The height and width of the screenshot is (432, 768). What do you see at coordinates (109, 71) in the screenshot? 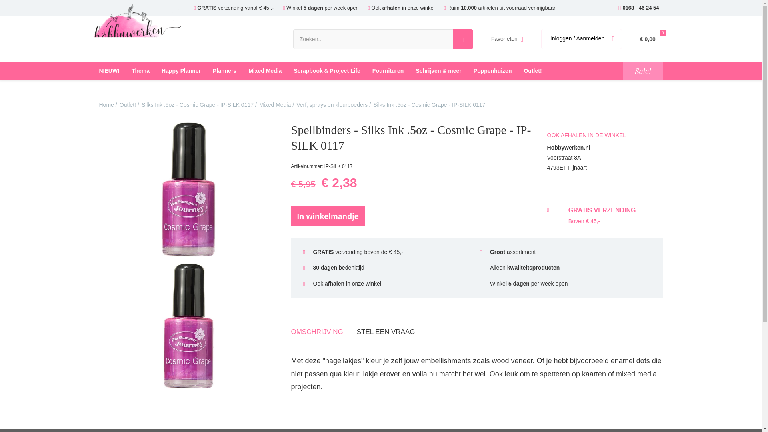
I see `NIEUW!` at bounding box center [109, 71].